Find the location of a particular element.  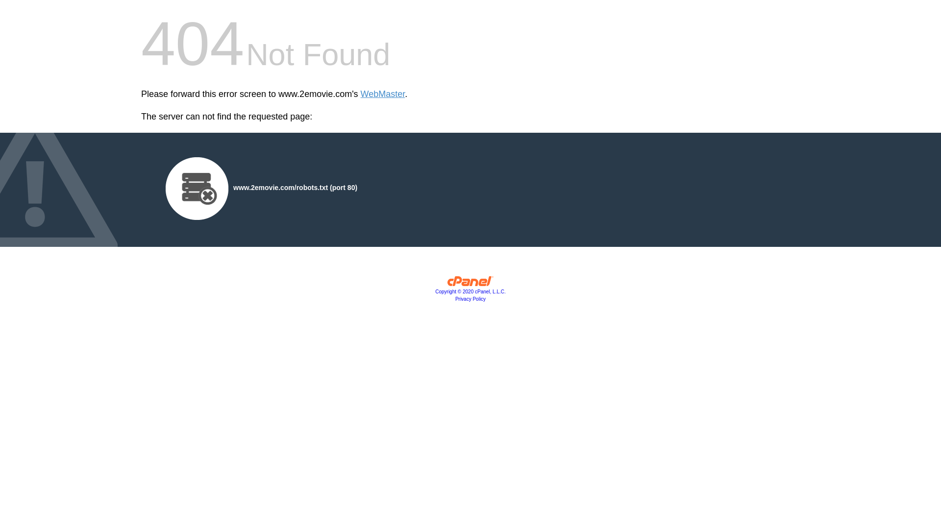

Privacy Policy is located at coordinates (470, 299).